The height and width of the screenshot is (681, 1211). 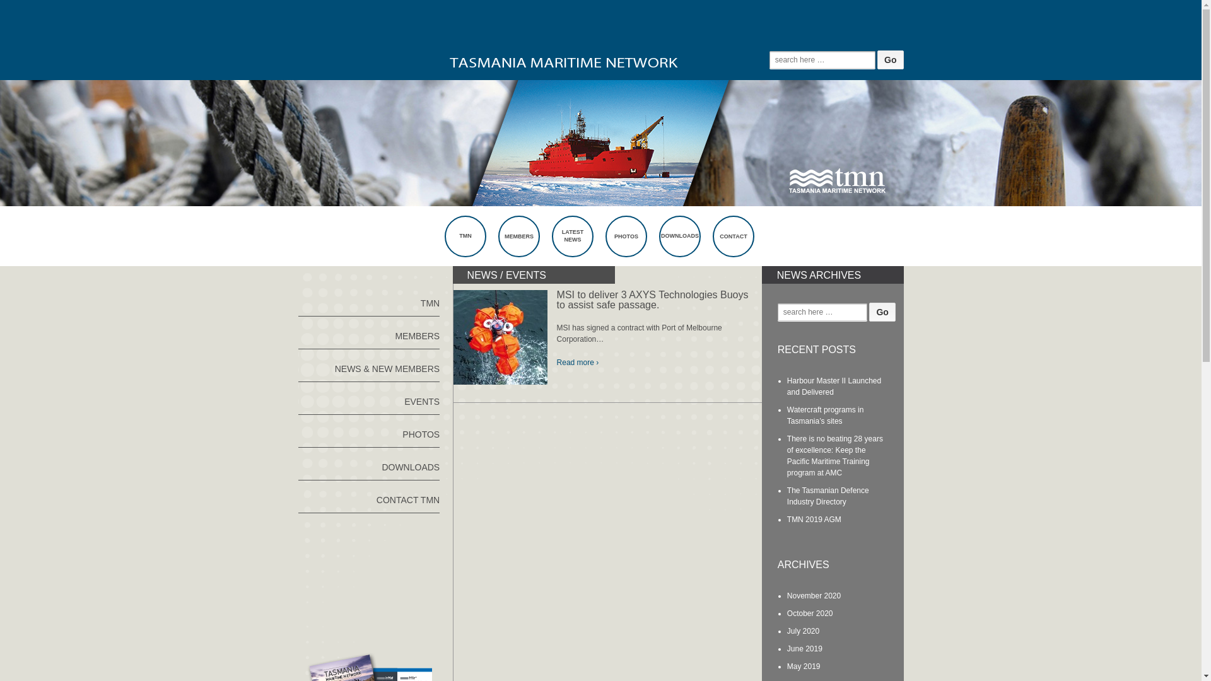 What do you see at coordinates (828, 496) in the screenshot?
I see `The Tasmanian Defence Industry Directory` at bounding box center [828, 496].